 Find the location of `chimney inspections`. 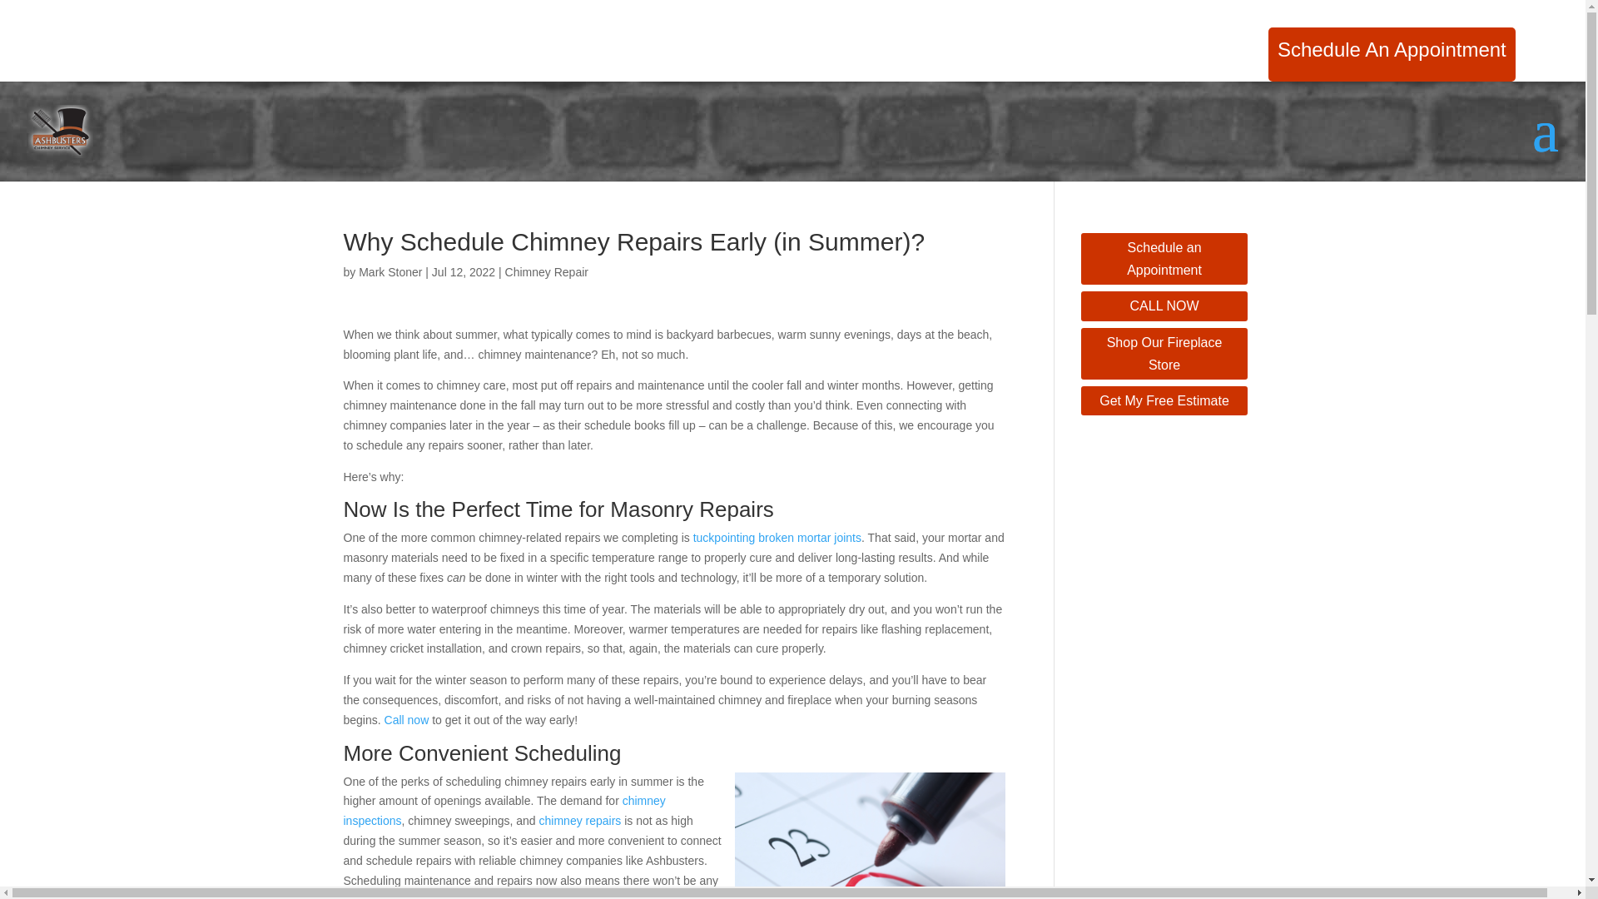

chimney inspections is located at coordinates (504, 810).